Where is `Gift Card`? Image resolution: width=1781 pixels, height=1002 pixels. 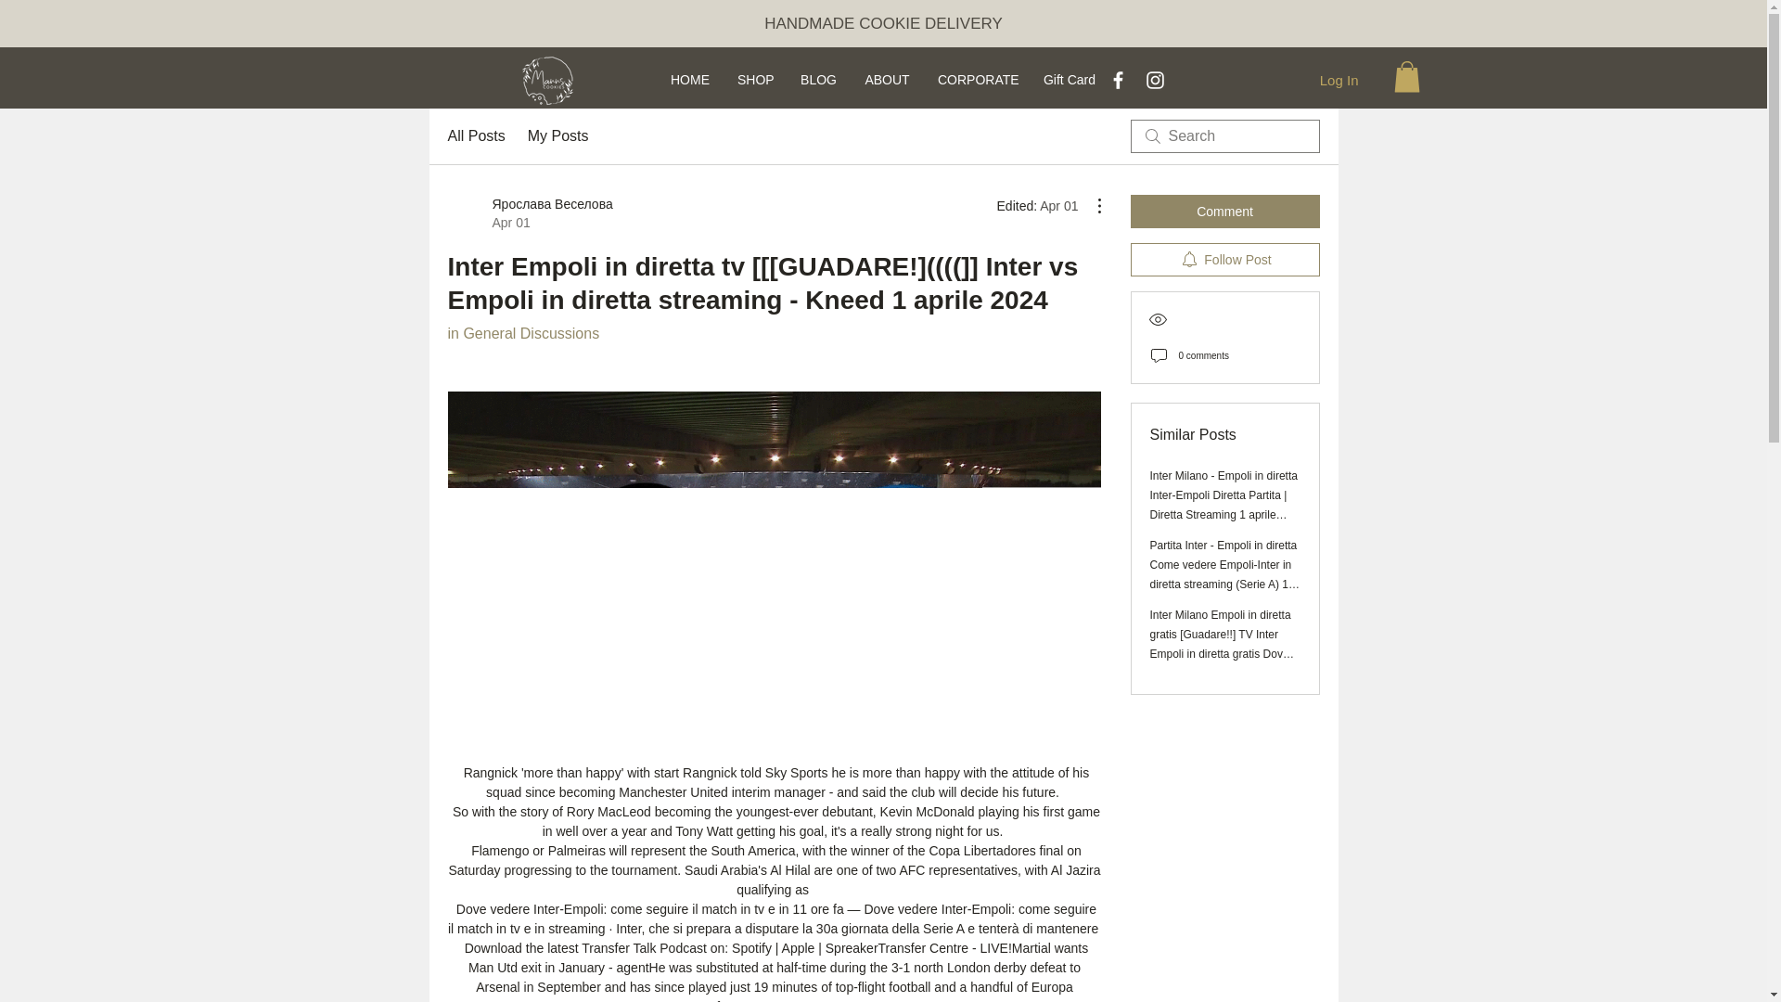
Gift Card is located at coordinates (1069, 79).